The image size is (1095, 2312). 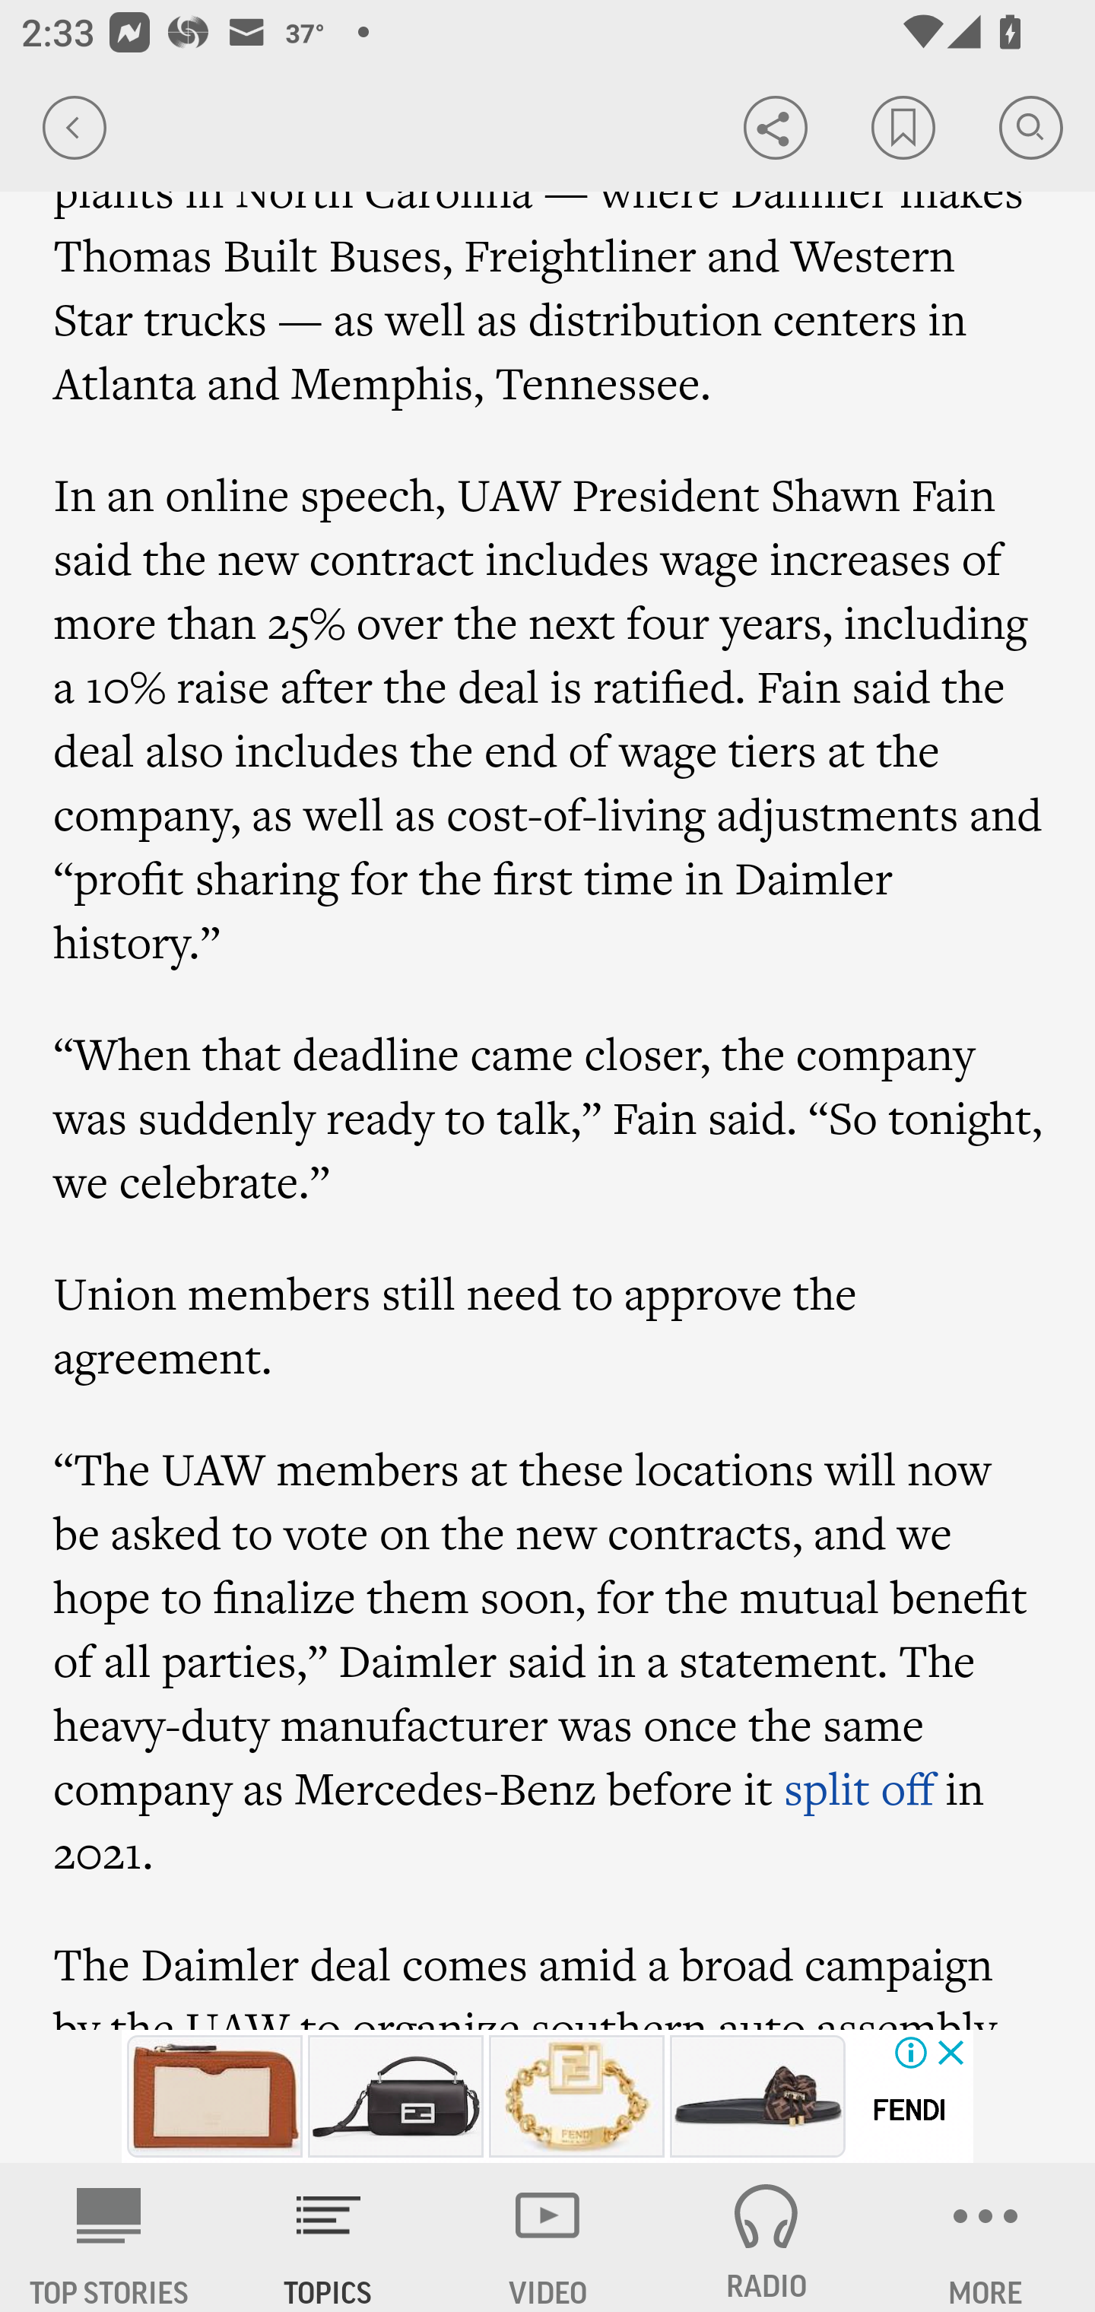 What do you see at coordinates (109, 2237) in the screenshot?
I see `AP News TOP STORIES` at bounding box center [109, 2237].